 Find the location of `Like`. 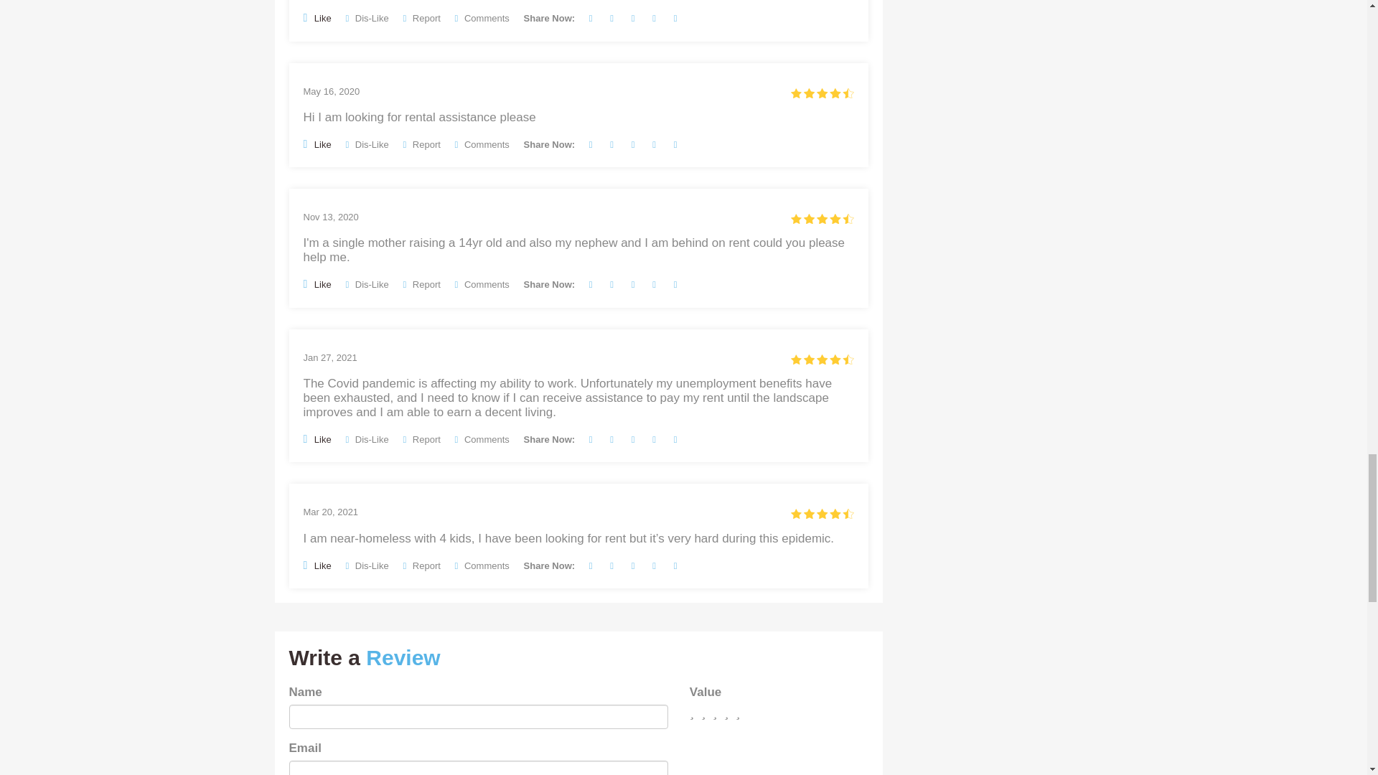

Like is located at coordinates (317, 17).